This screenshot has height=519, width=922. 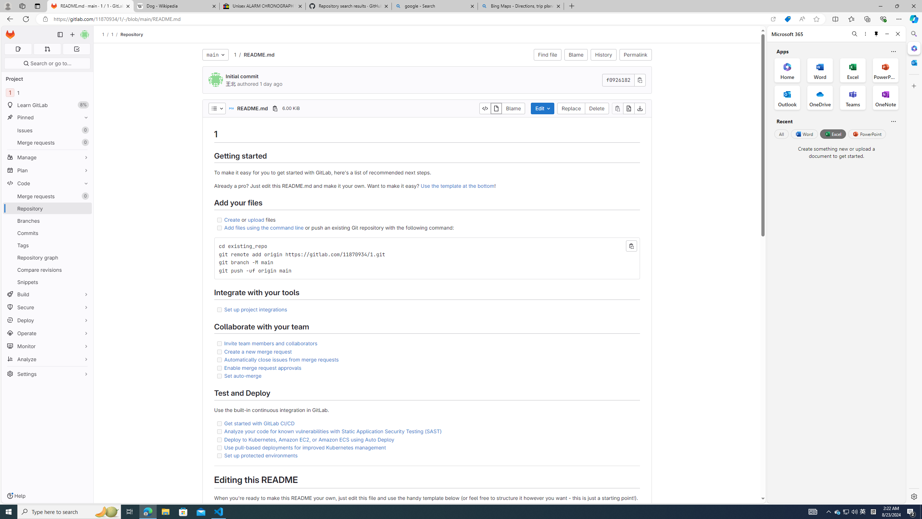 What do you see at coordinates (84, 257) in the screenshot?
I see `Pin Repository graph` at bounding box center [84, 257].